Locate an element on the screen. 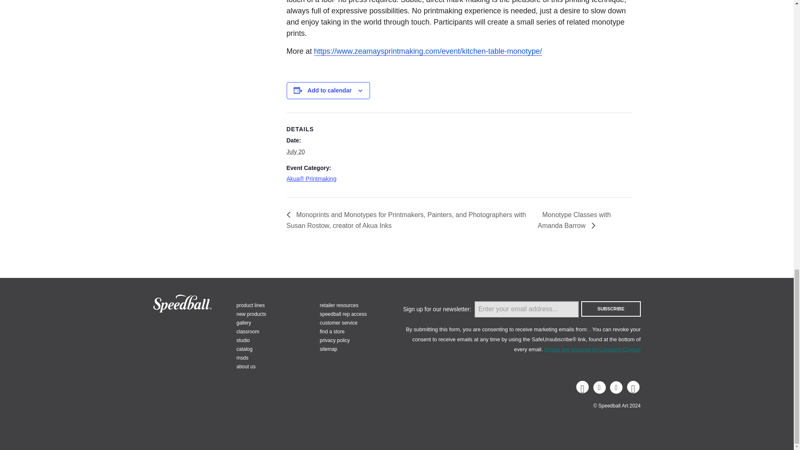 The height and width of the screenshot is (450, 800). 2024-07-20 is located at coordinates (295, 152).